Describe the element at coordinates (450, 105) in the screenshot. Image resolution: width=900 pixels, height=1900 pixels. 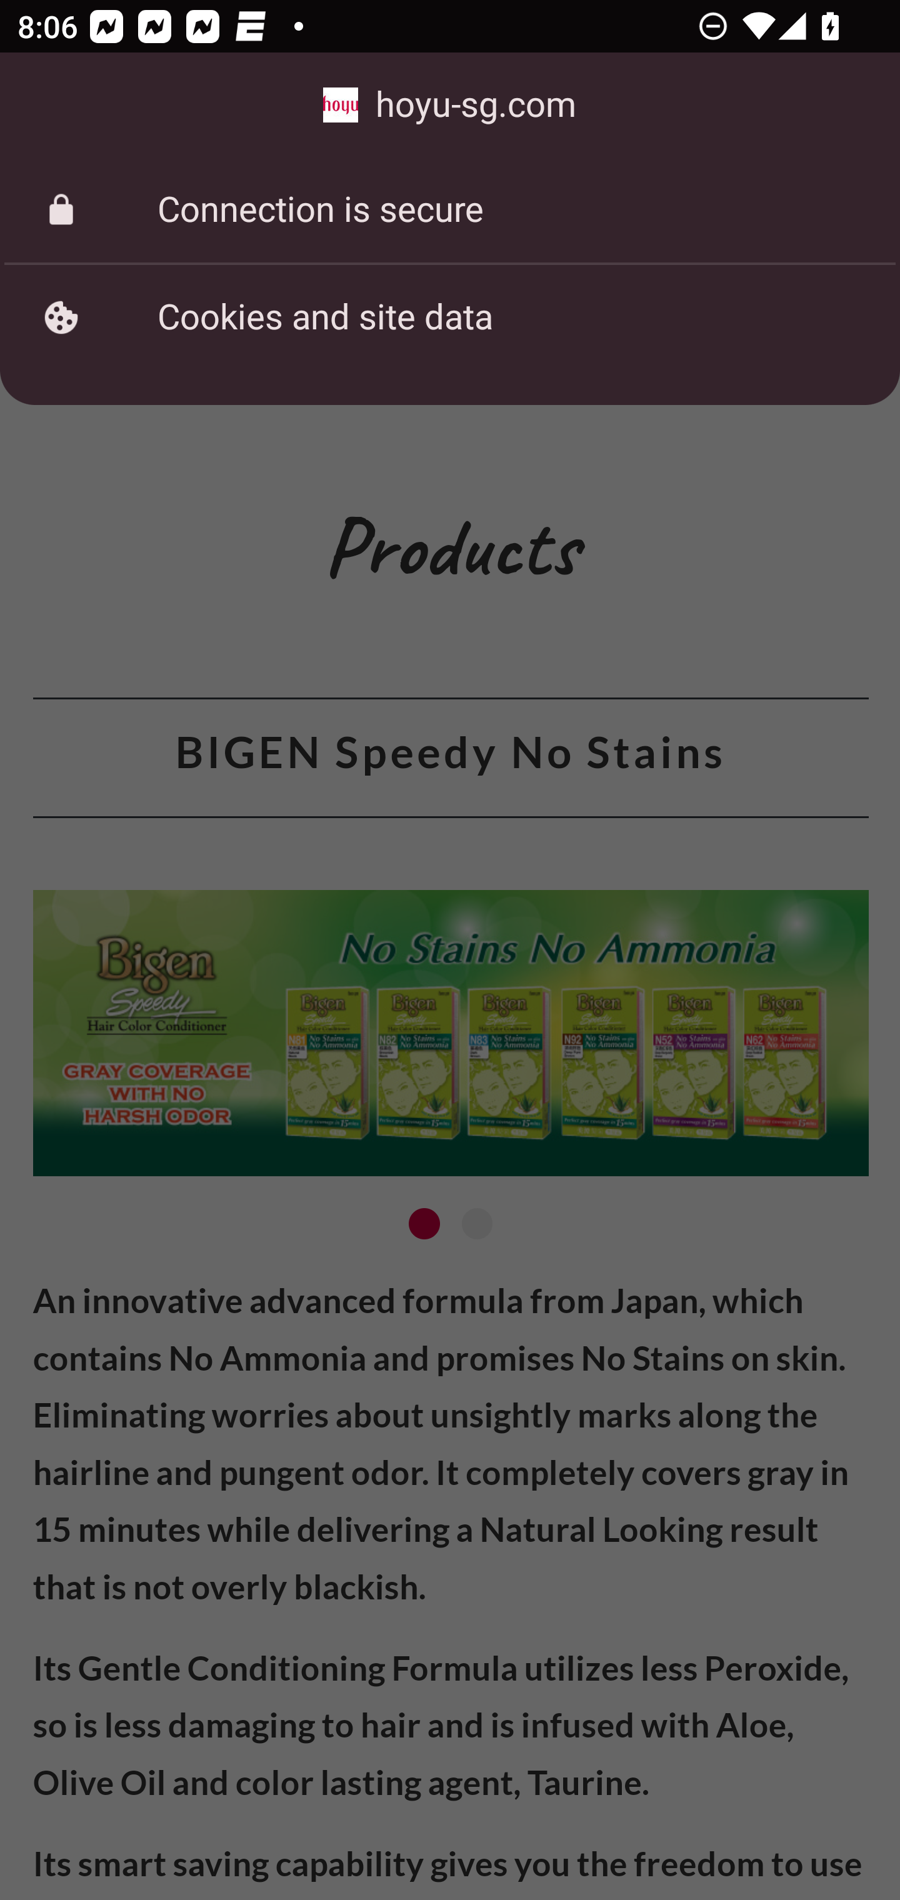
I see `hoyu-sg.com` at that location.